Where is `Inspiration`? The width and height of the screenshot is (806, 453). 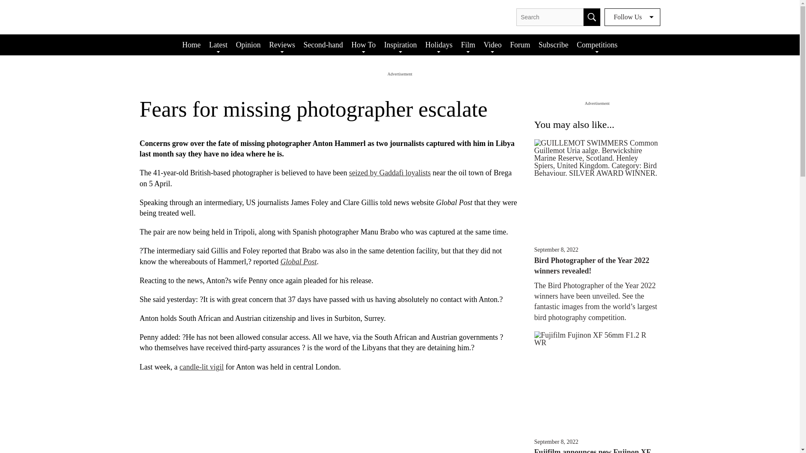 Inspiration is located at coordinates (400, 44).